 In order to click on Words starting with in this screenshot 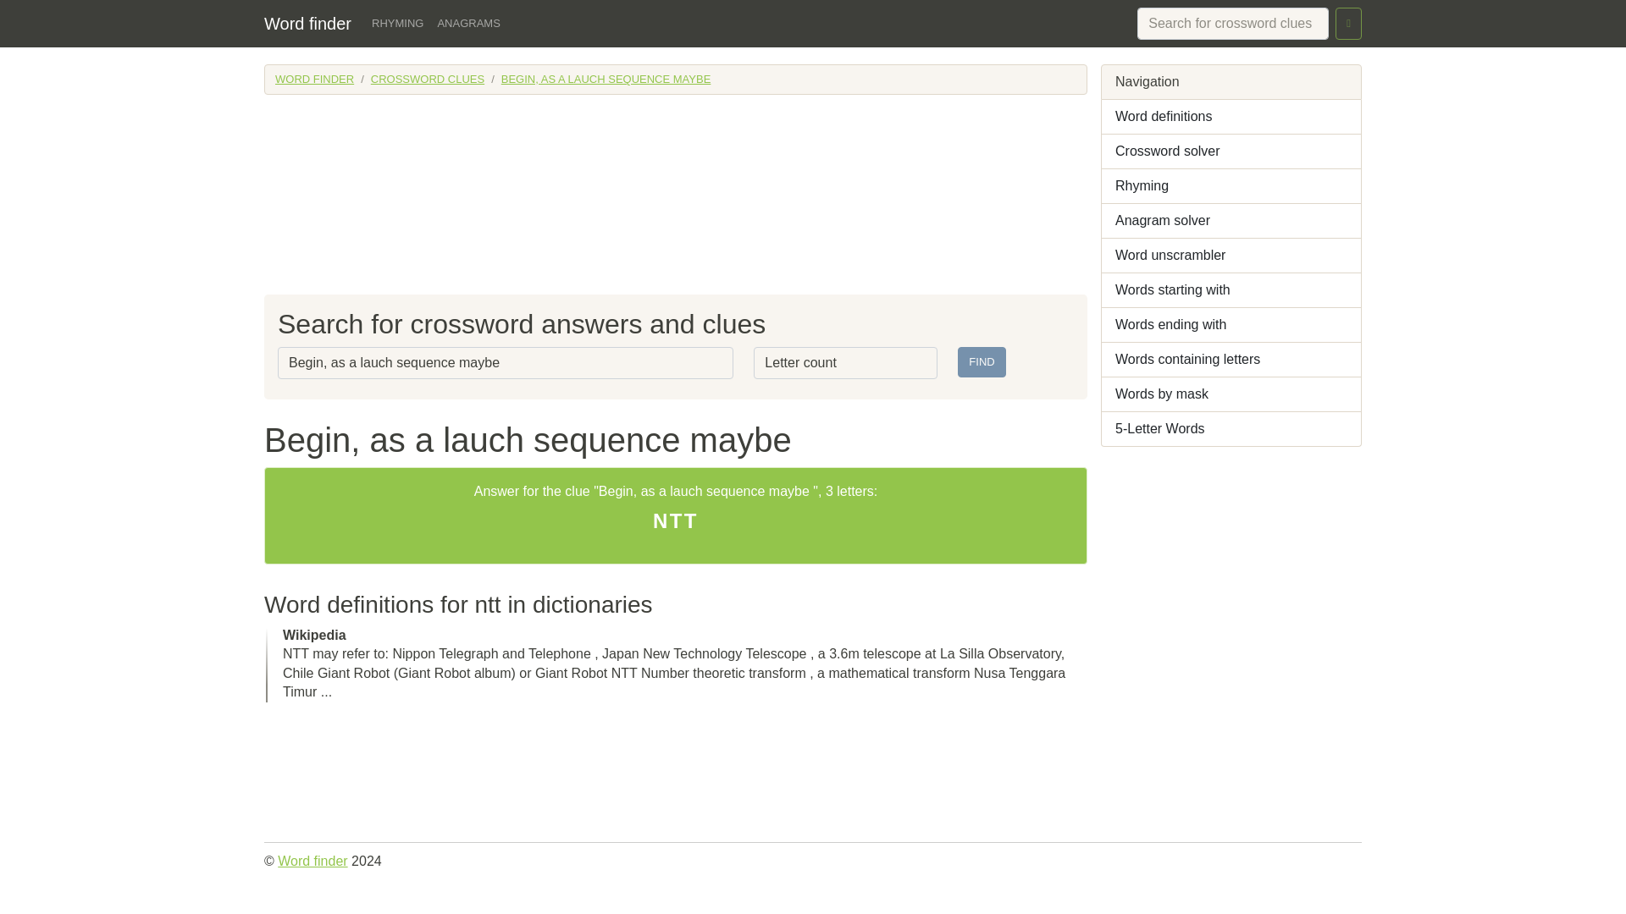, I will do `click(1231, 289)`.